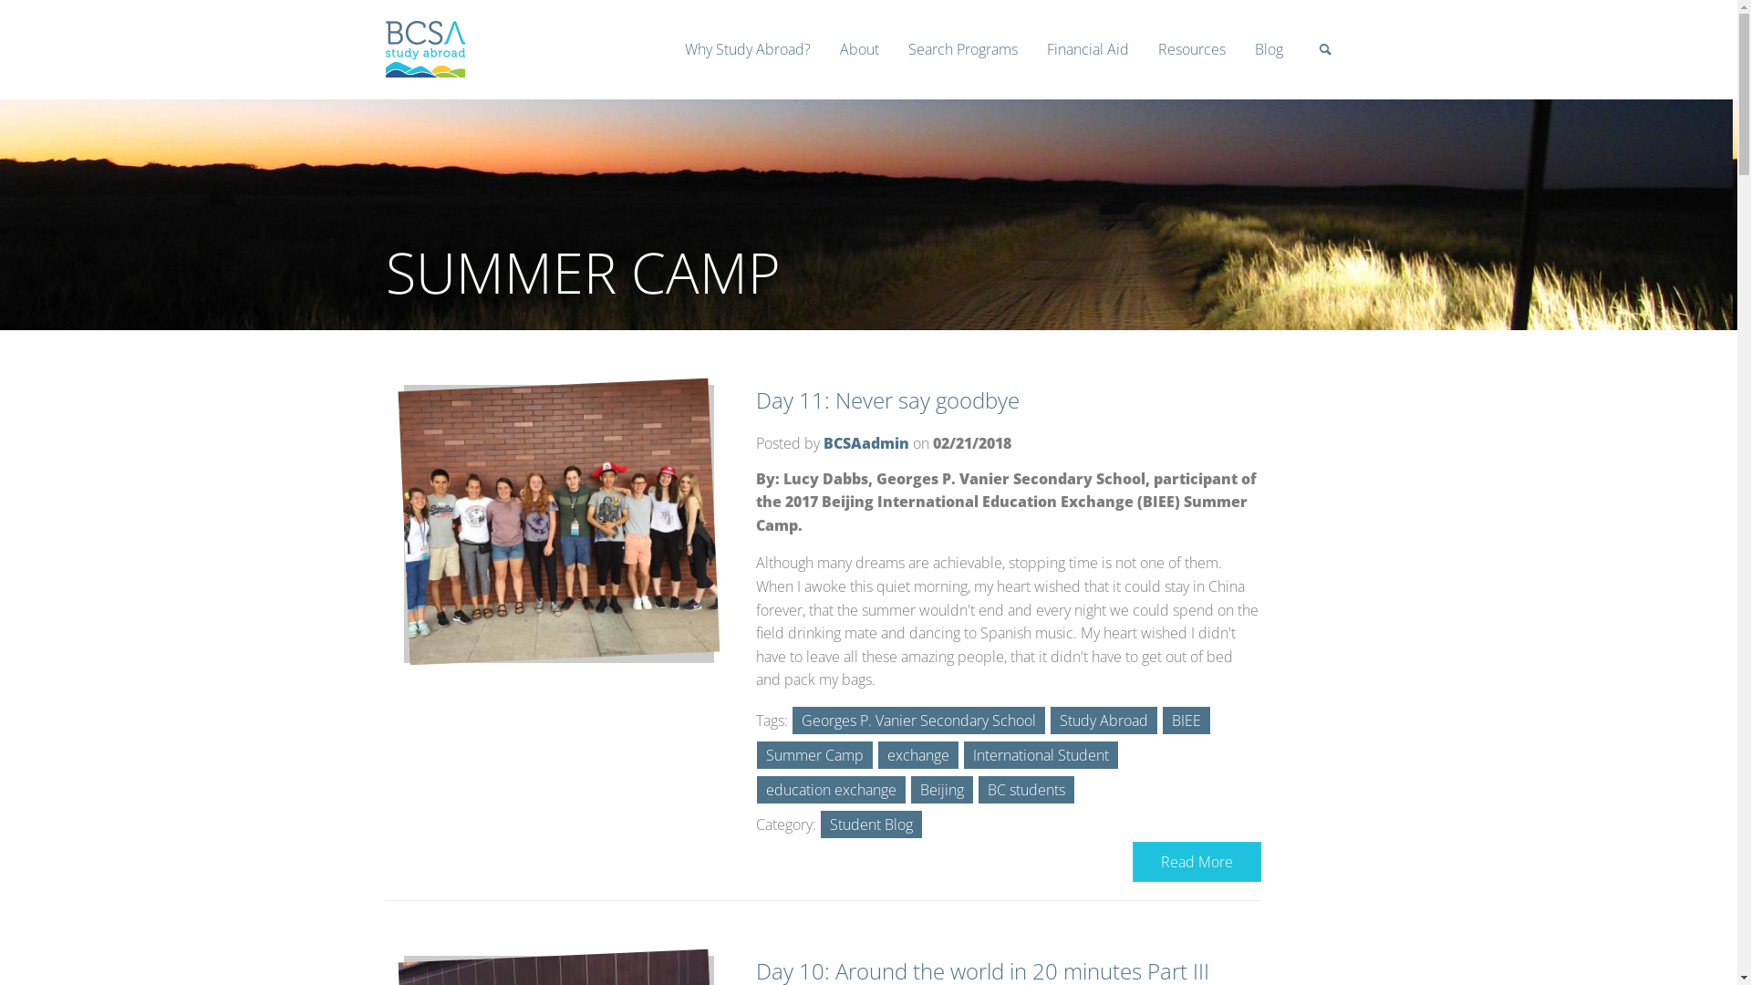 Image resolution: width=1751 pixels, height=985 pixels. Describe the element at coordinates (1088, 49) in the screenshot. I see `Financial Aid` at that location.